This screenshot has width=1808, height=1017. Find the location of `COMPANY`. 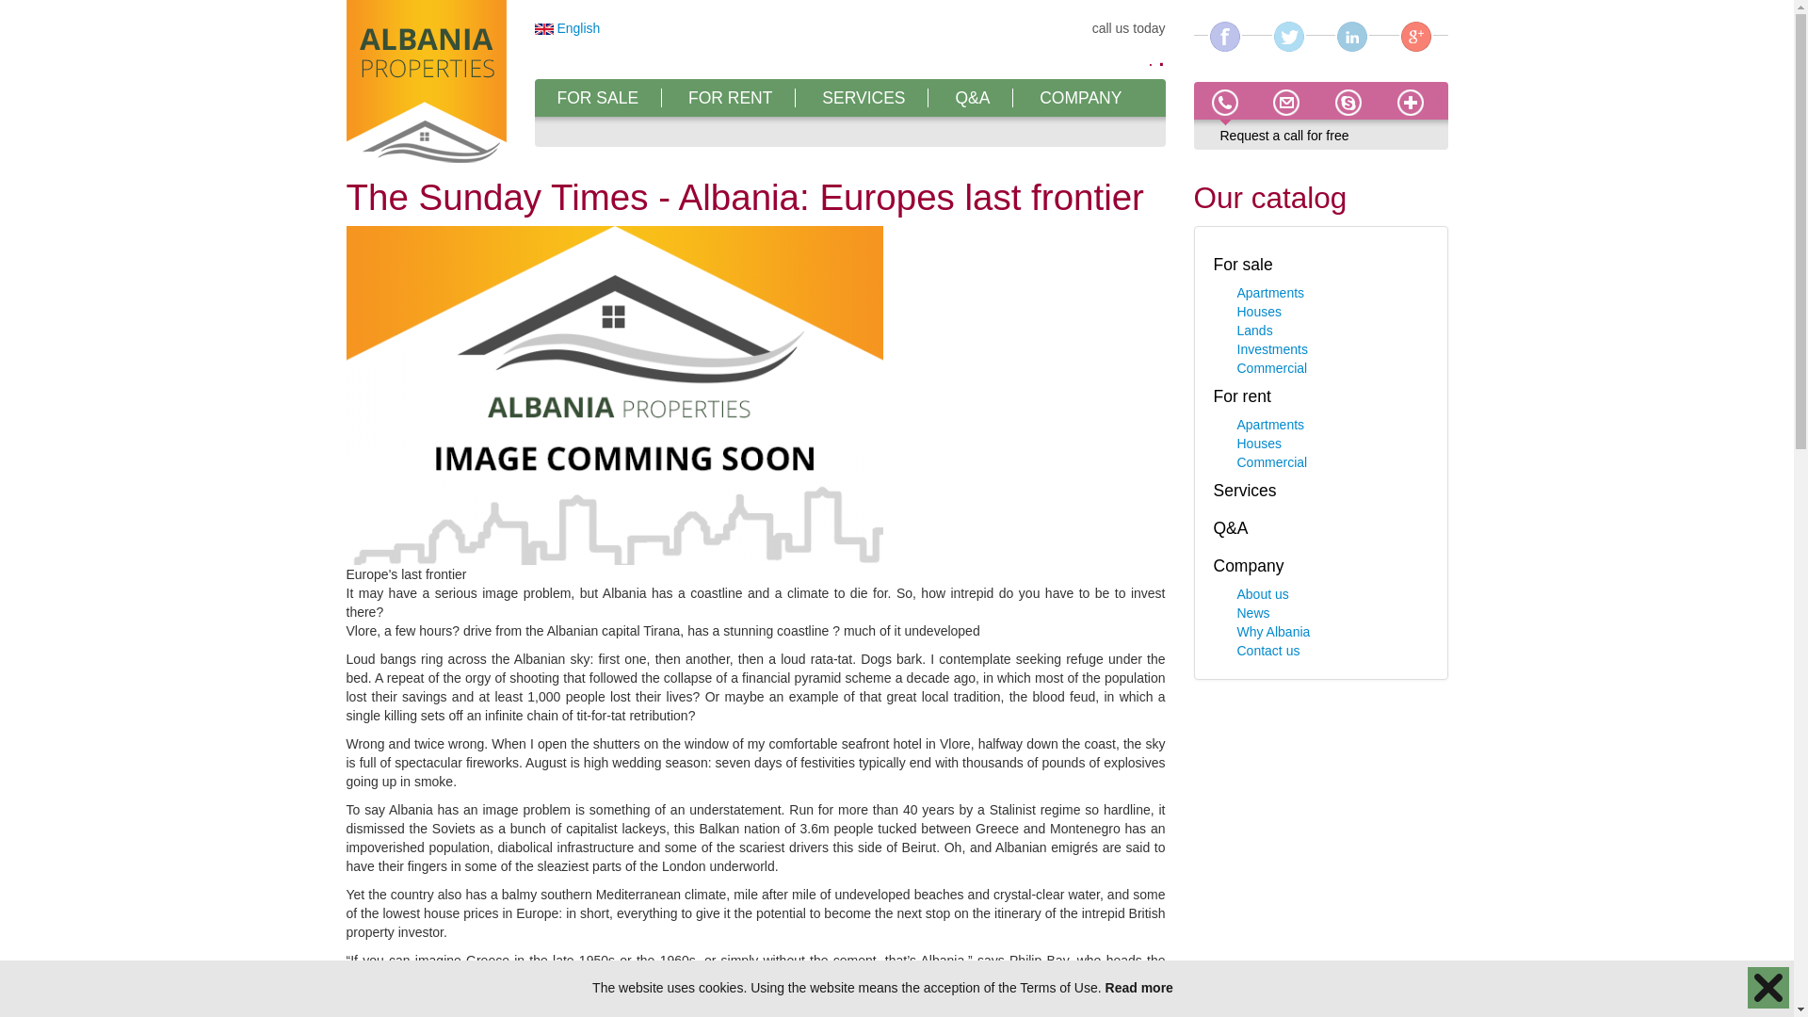

COMPANY is located at coordinates (1080, 98).